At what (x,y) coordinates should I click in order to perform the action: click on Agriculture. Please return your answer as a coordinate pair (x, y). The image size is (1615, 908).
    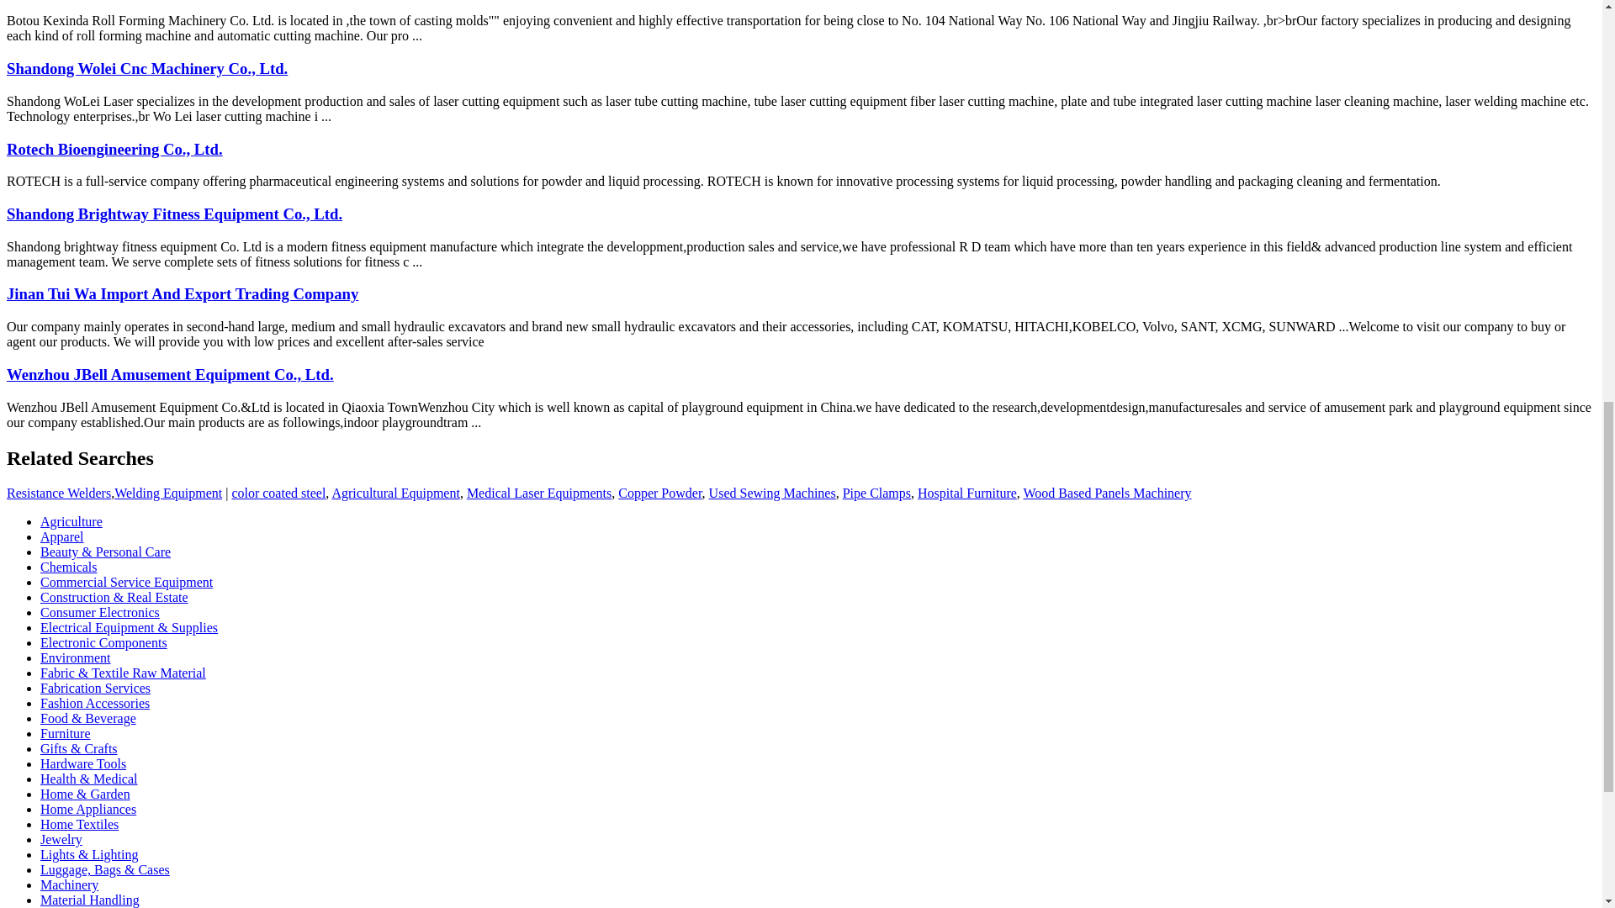
    Looking at the image, I should click on (71, 521).